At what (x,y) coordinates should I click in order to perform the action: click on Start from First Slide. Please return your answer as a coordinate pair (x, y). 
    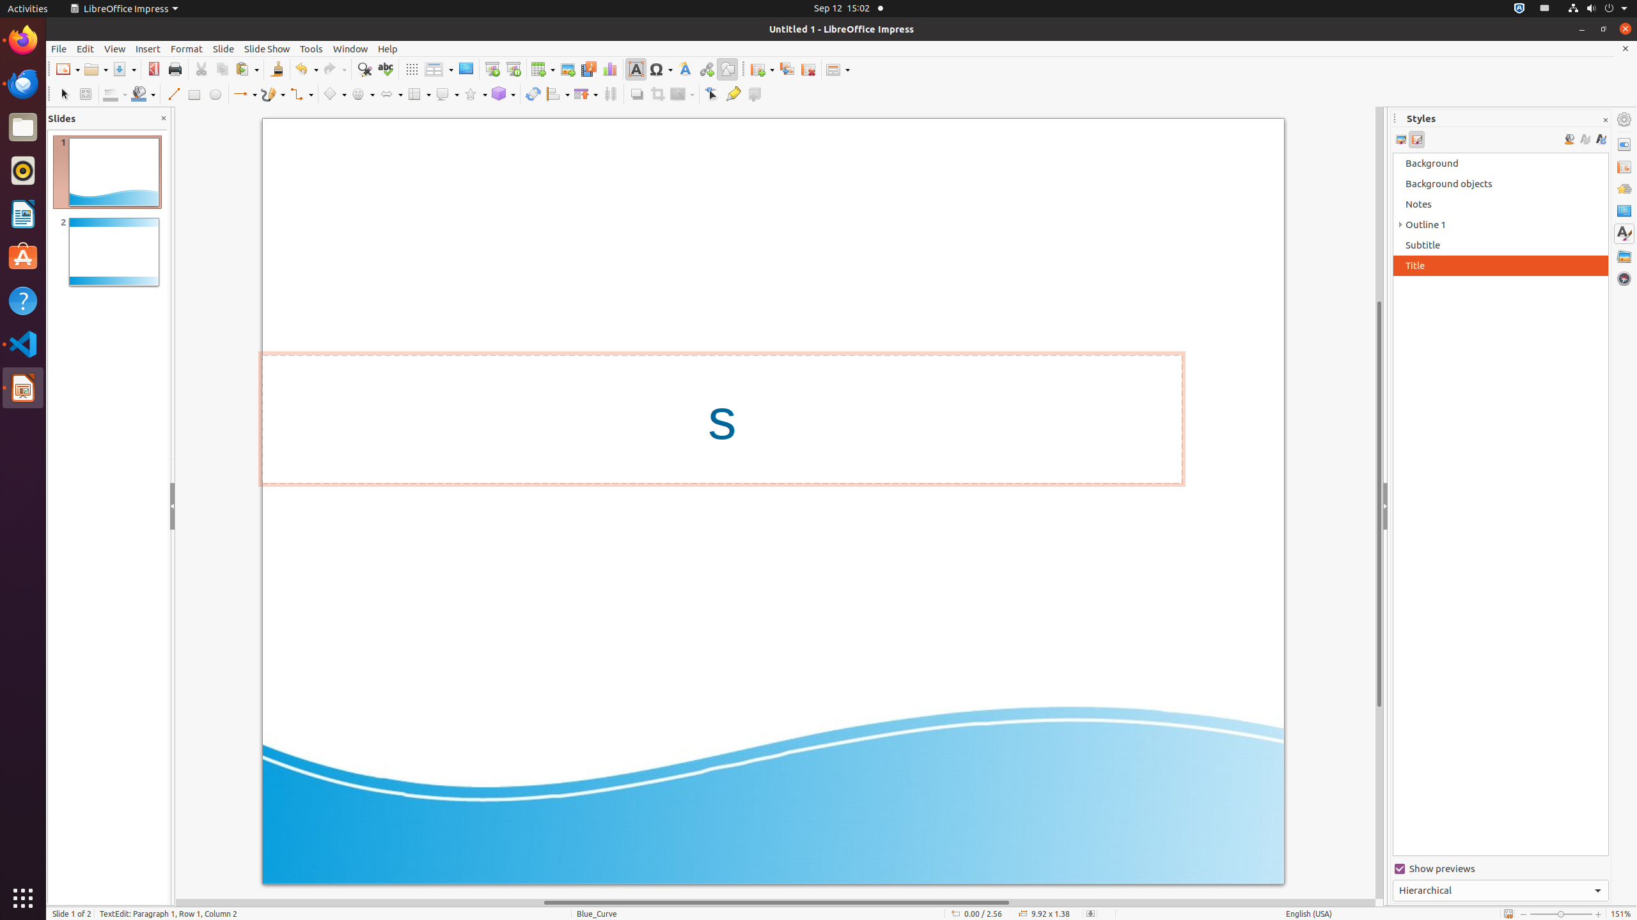
    Looking at the image, I should click on (492, 69).